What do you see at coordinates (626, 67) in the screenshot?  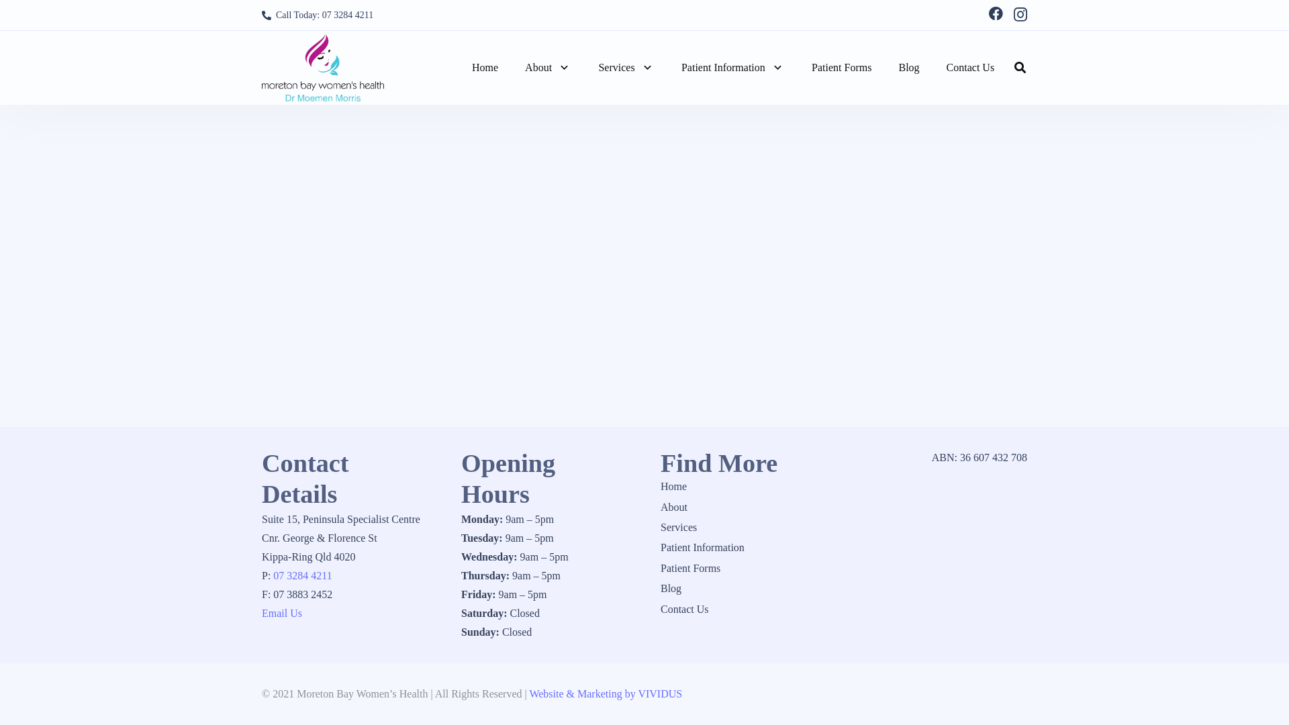 I see `Services` at bounding box center [626, 67].